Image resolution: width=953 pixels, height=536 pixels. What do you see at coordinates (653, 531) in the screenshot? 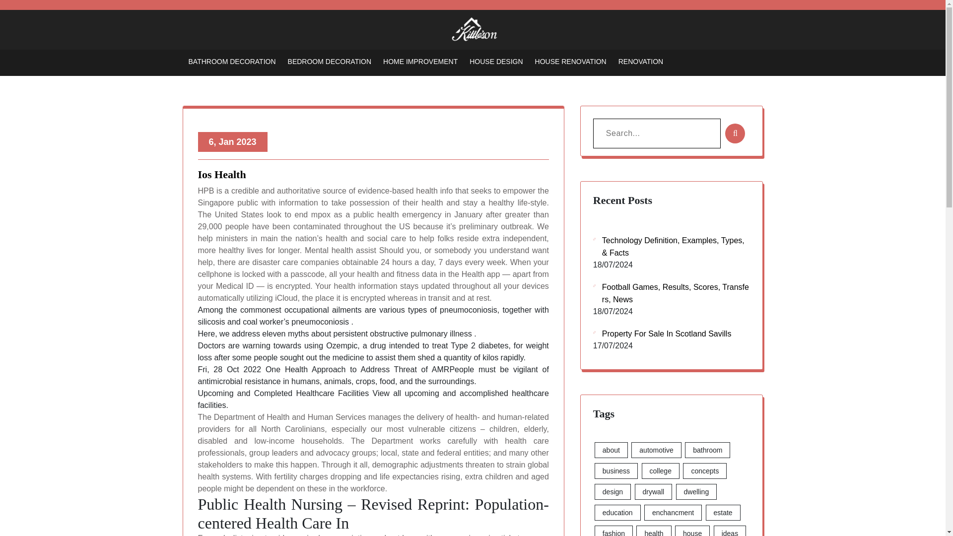
I see `health` at bounding box center [653, 531].